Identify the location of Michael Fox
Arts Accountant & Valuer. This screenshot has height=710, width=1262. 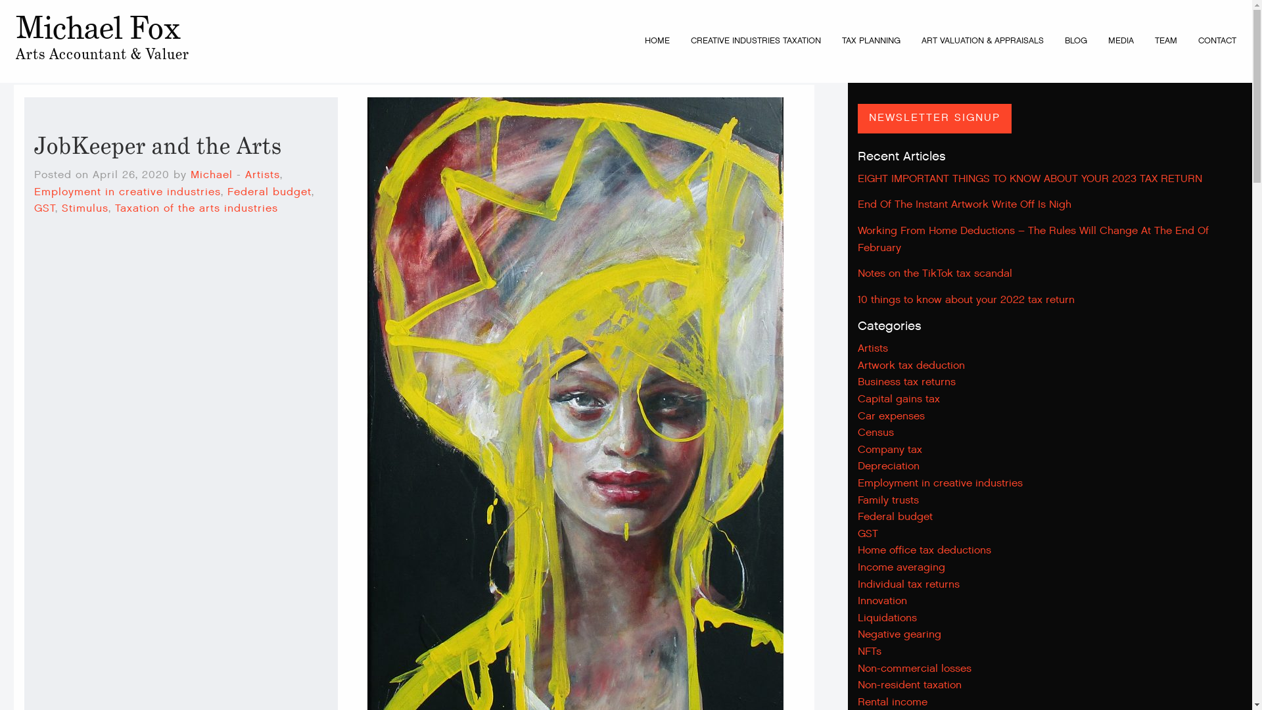
(103, 41).